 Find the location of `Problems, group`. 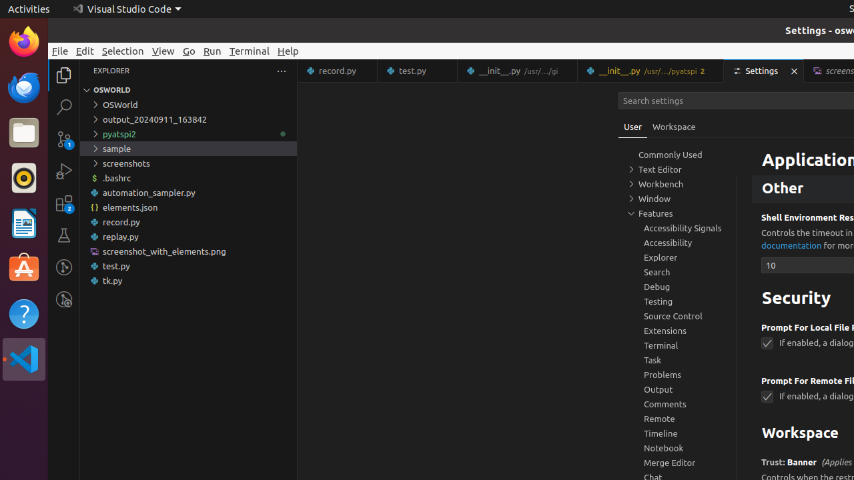

Problems, group is located at coordinates (677, 375).